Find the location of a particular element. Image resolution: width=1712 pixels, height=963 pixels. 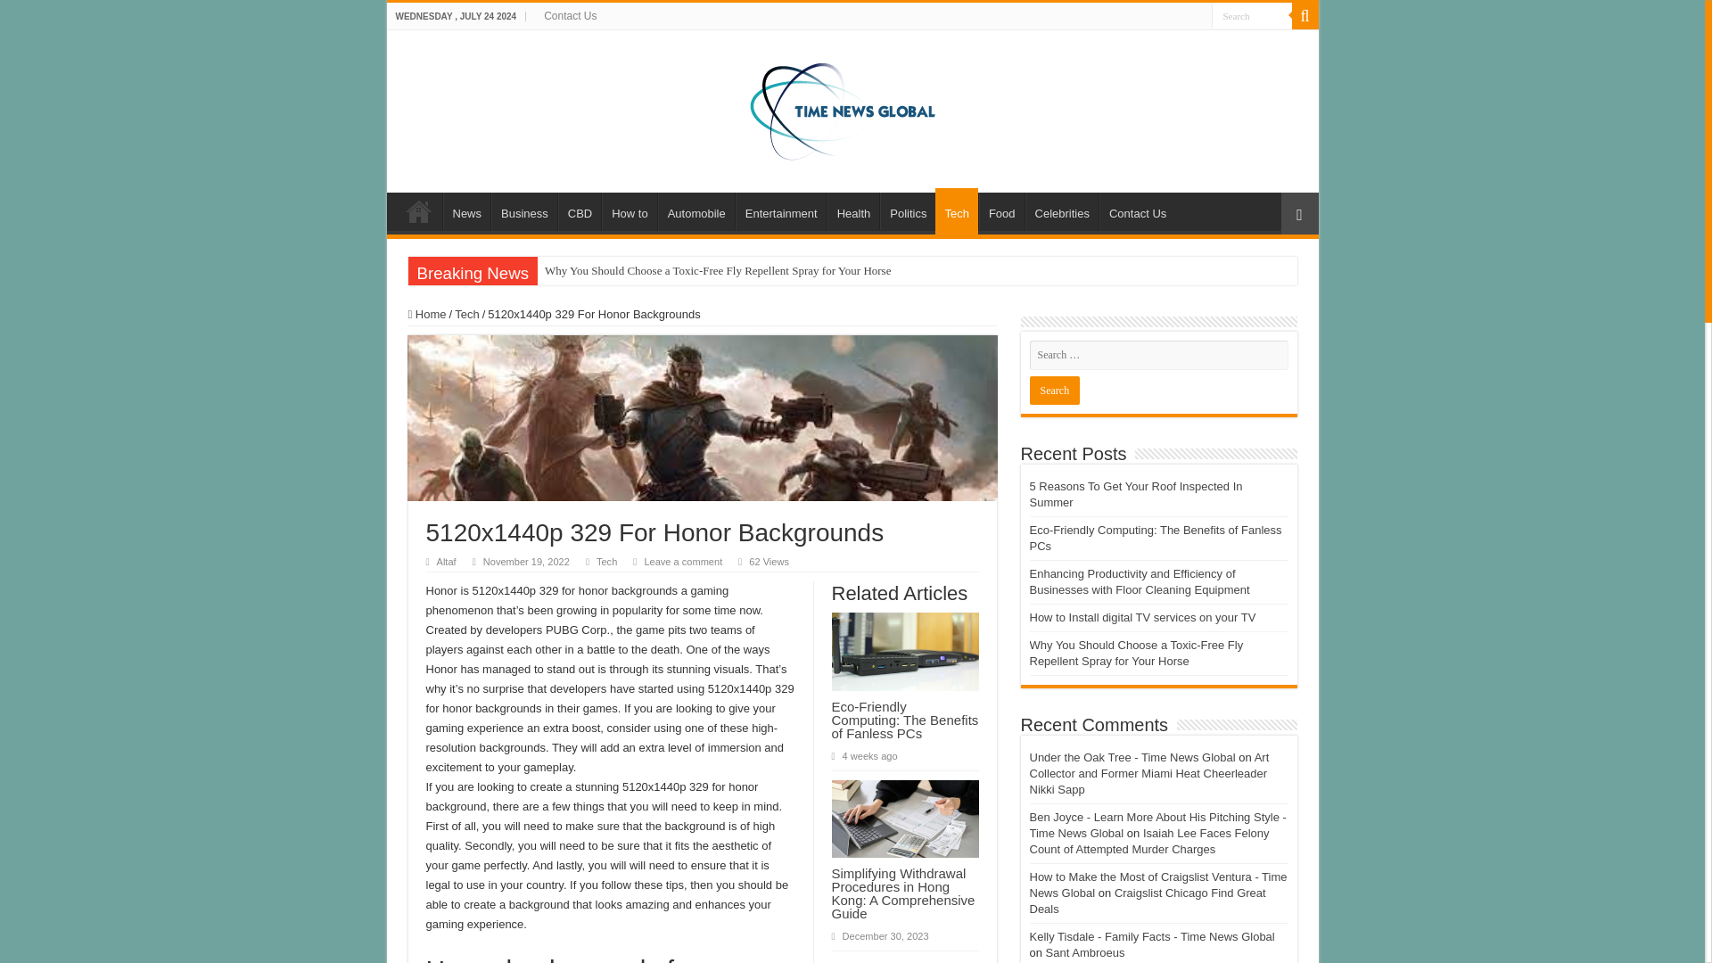

Business is located at coordinates (524, 211).